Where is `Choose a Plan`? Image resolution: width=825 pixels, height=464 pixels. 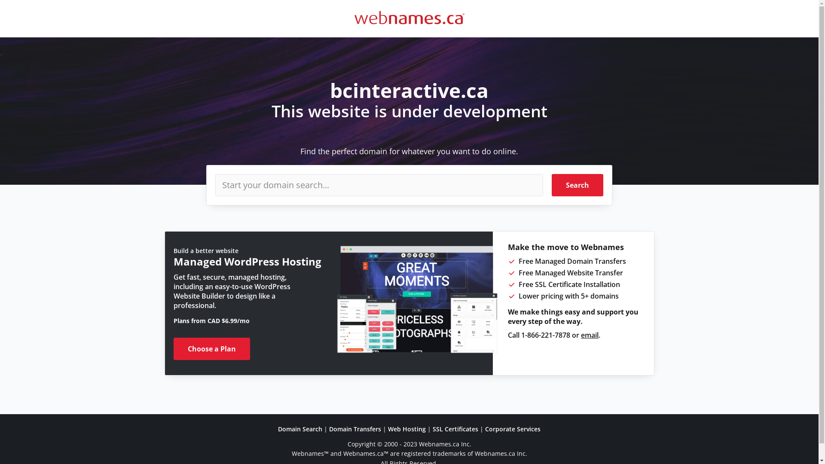
Choose a Plan is located at coordinates (212, 349).